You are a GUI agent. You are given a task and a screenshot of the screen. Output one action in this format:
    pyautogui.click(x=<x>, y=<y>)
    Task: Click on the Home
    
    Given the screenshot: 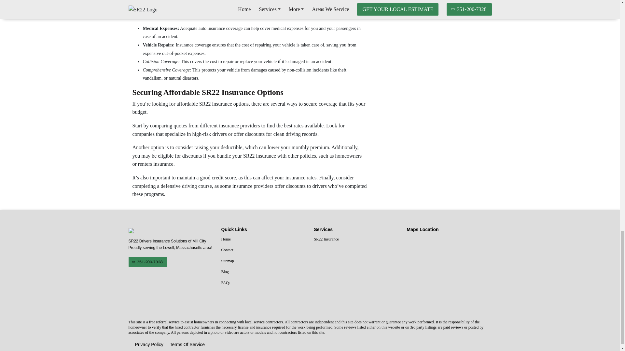 What is the action you would take?
    pyautogui.click(x=264, y=239)
    